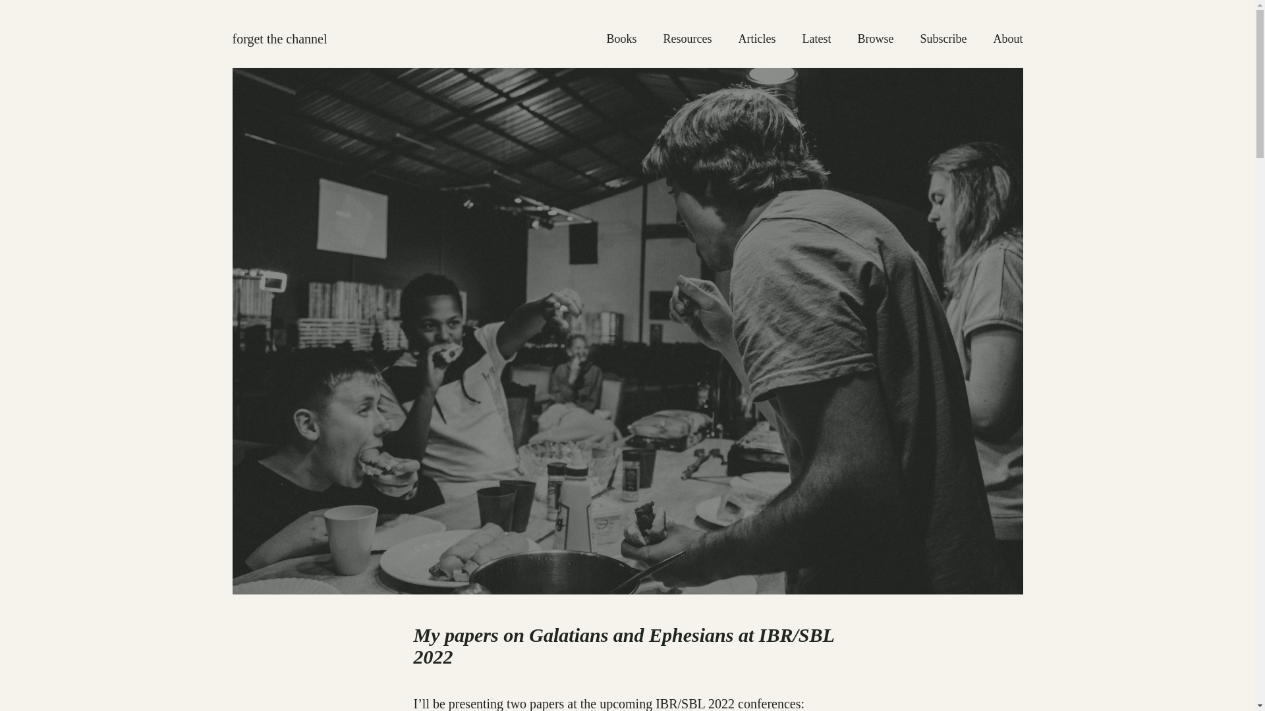 This screenshot has width=1265, height=711. What do you see at coordinates (758, 39) in the screenshot?
I see `Articles` at bounding box center [758, 39].